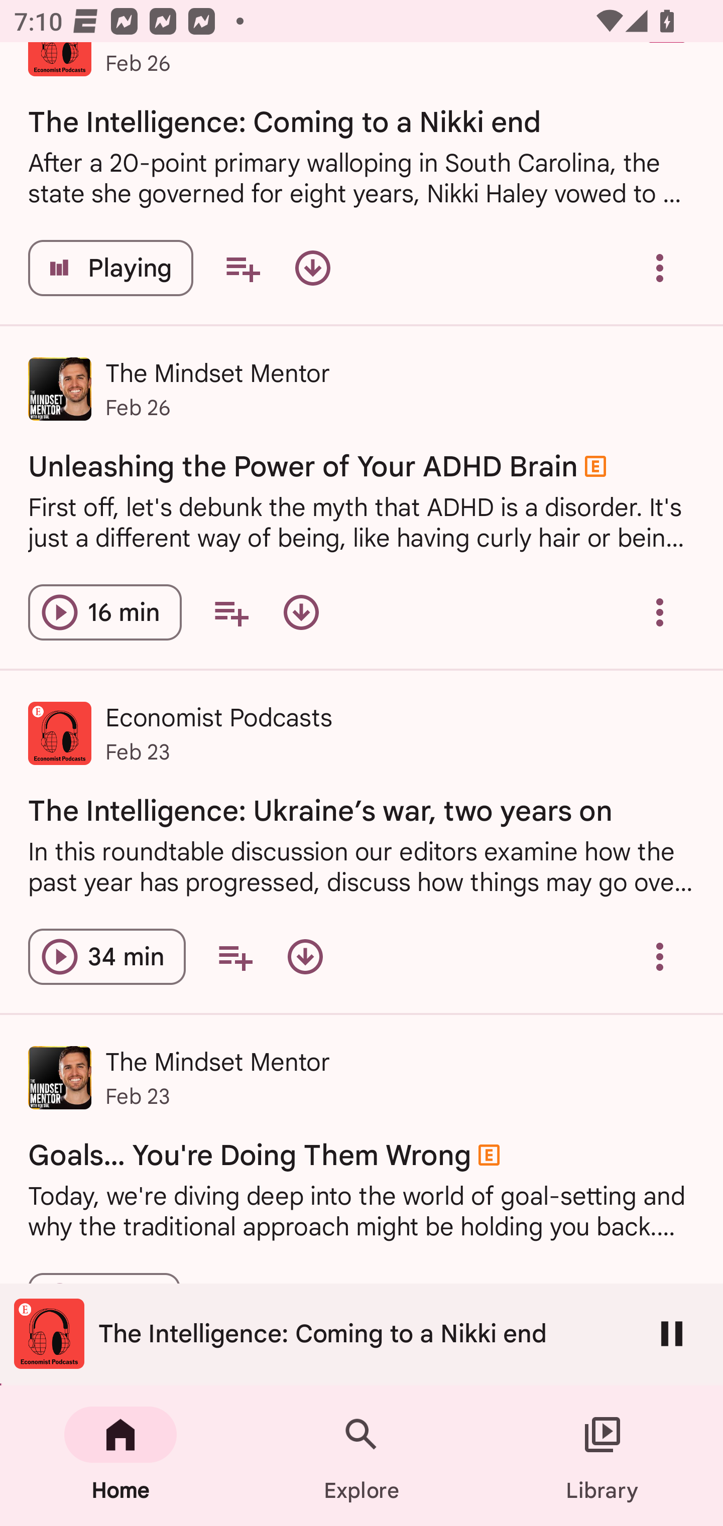 The image size is (723, 1526). Describe the element at coordinates (231, 612) in the screenshot. I see `Add to your queue` at that location.